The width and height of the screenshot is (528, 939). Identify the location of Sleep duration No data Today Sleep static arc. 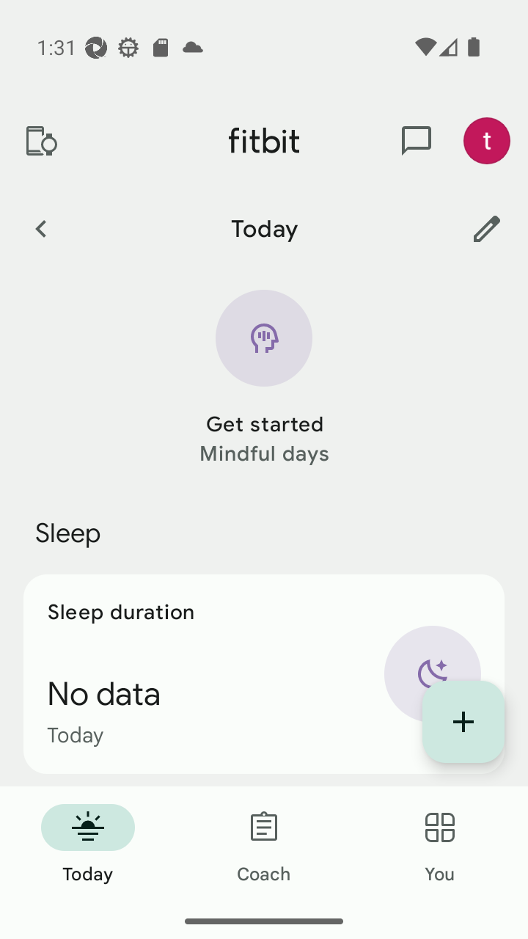
(264, 673).